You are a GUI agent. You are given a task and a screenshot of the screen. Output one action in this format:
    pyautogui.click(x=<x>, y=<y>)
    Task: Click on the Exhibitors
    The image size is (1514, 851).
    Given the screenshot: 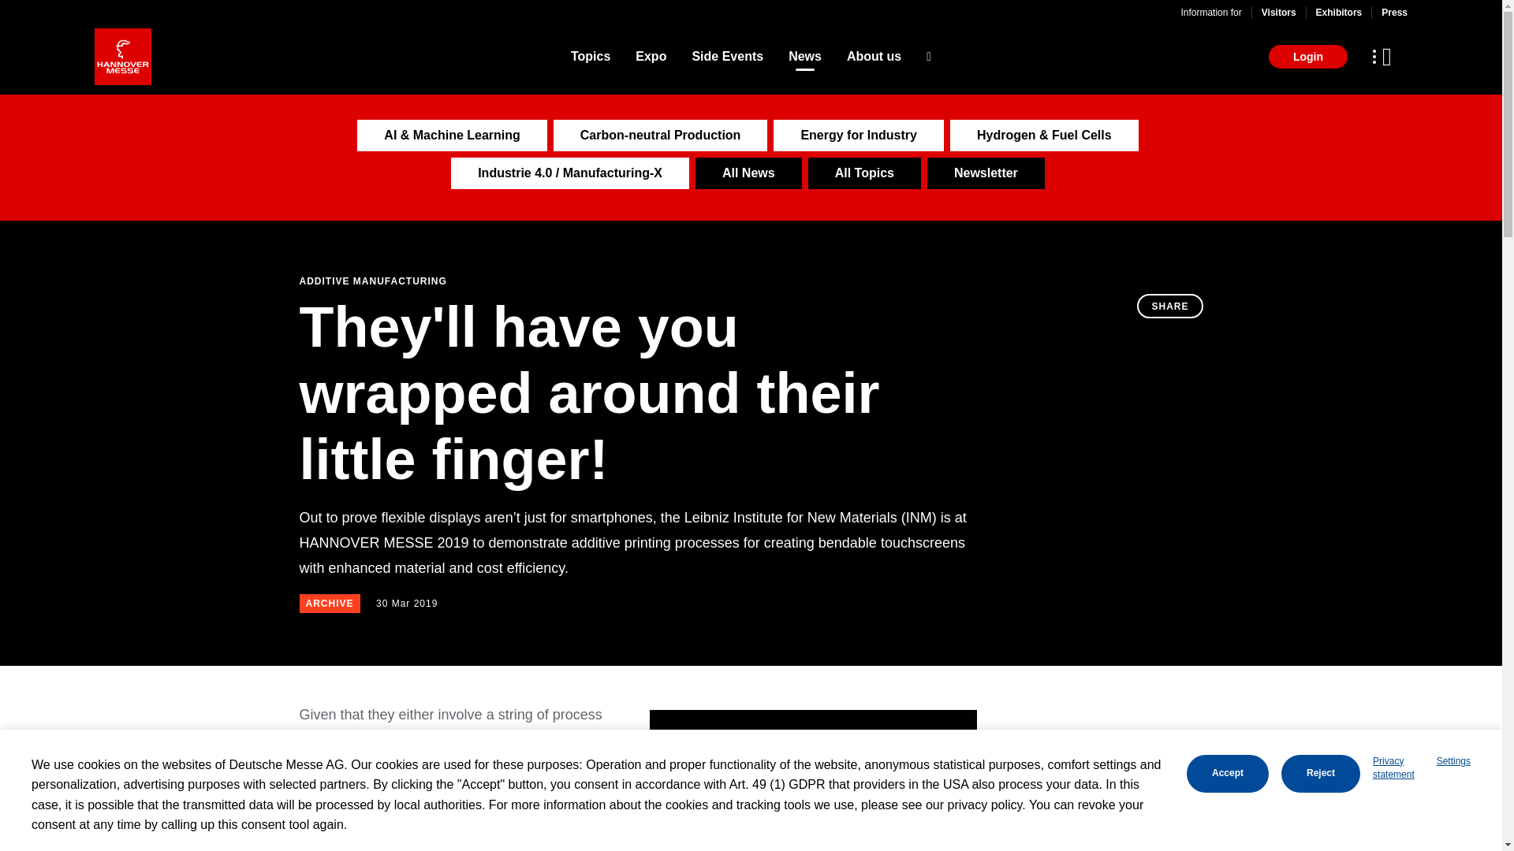 What is the action you would take?
    pyautogui.click(x=1339, y=12)
    